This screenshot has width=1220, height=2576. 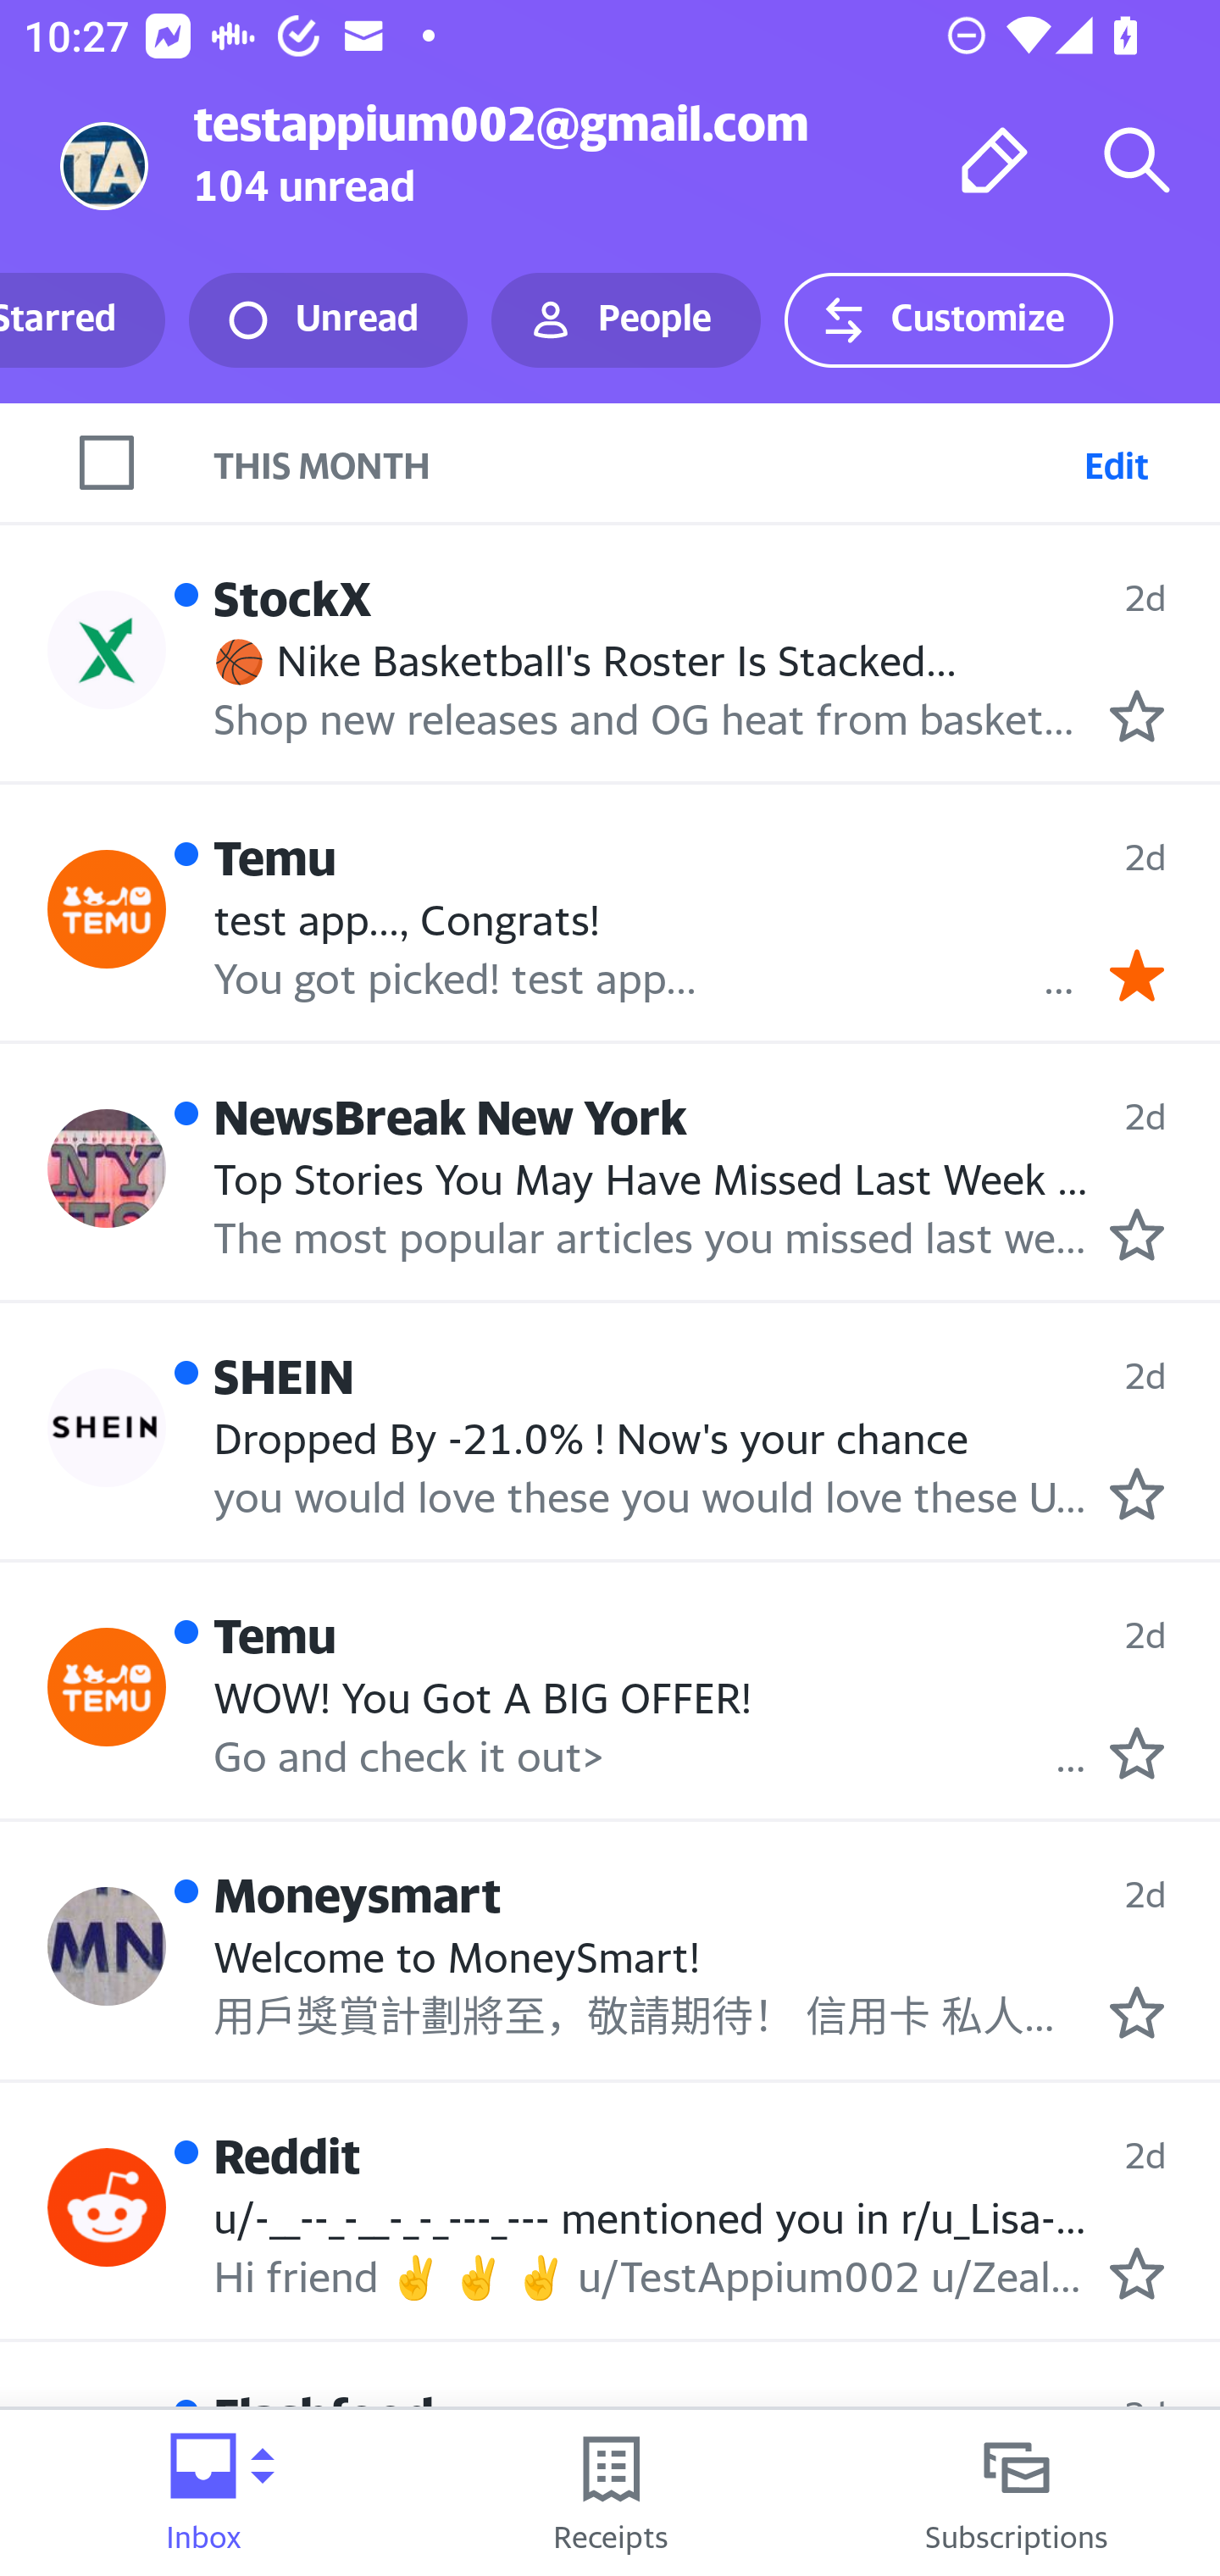 I want to click on Mark as starred., so click(x=1137, y=1235).